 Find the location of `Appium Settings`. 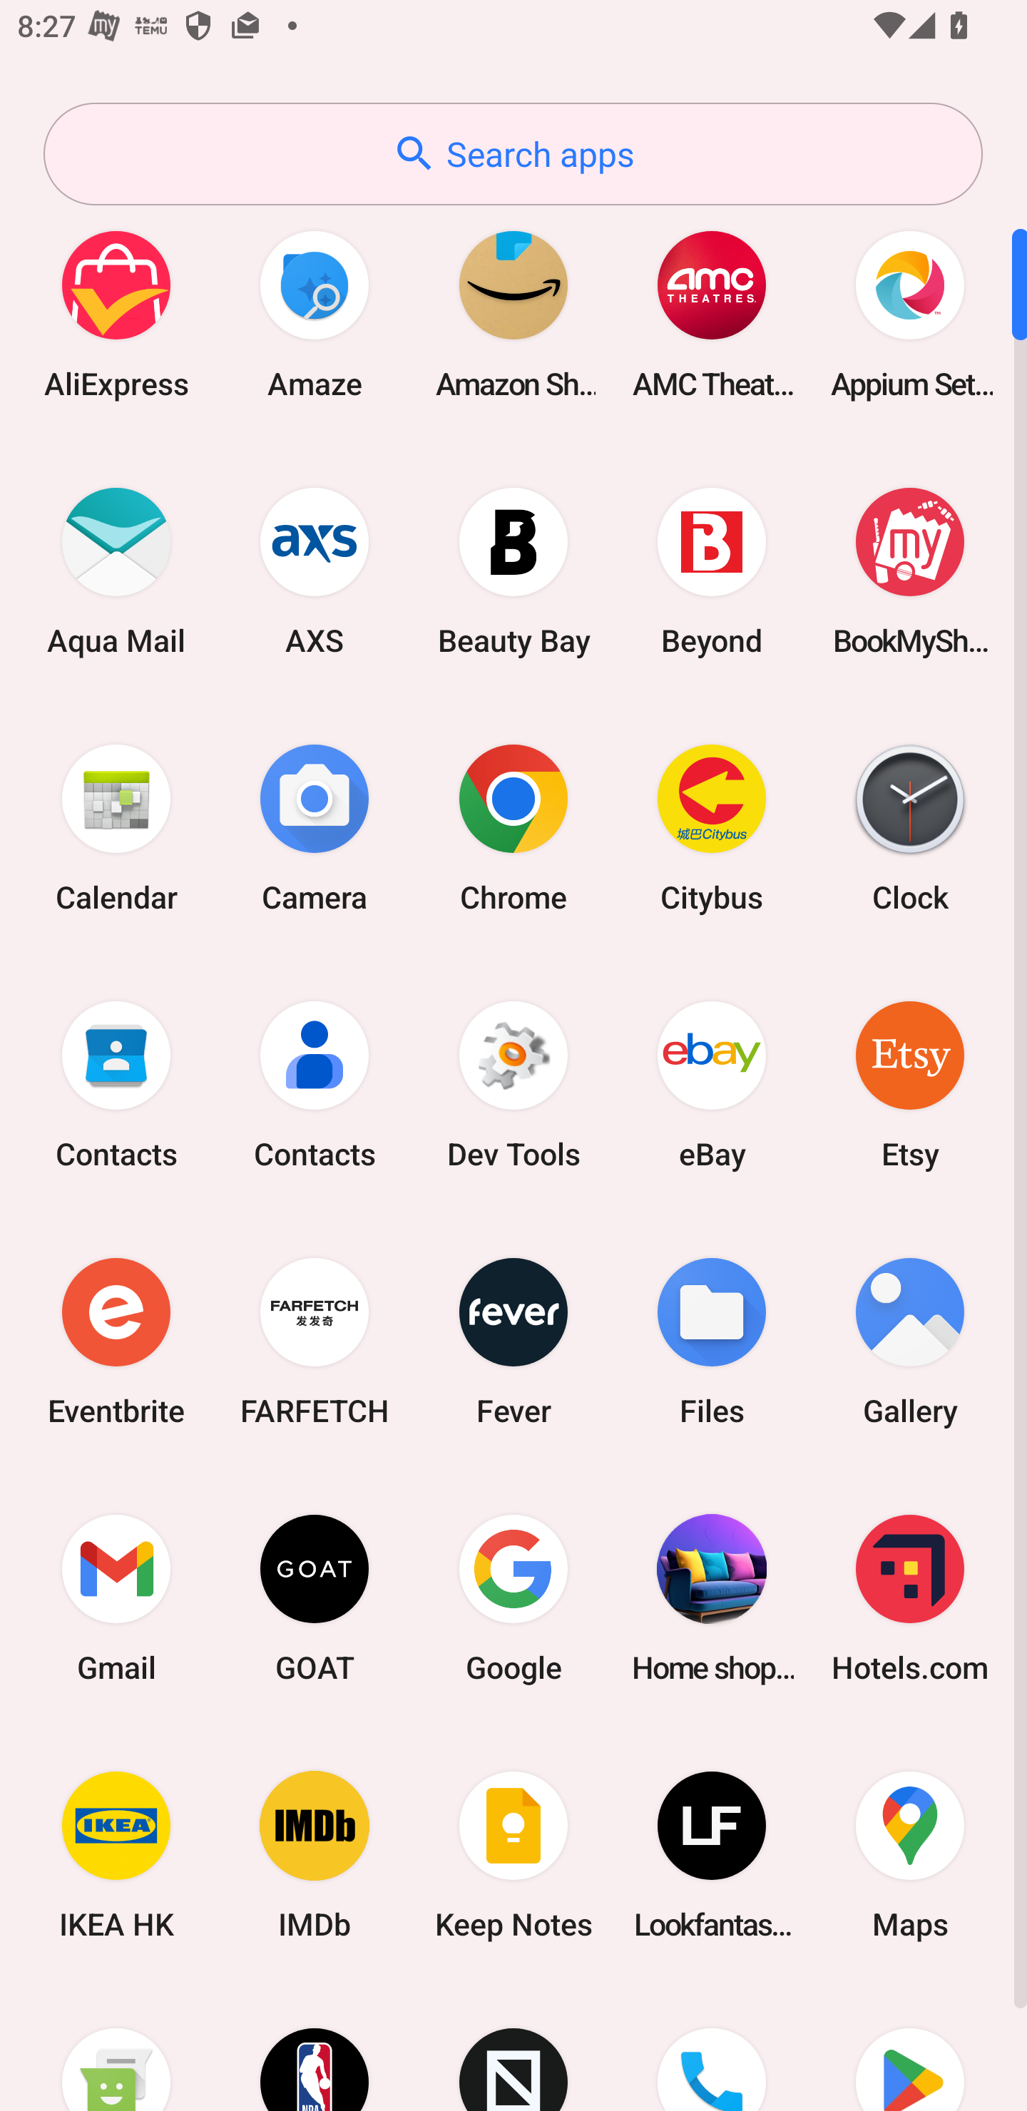

Appium Settings is located at coordinates (910, 314).